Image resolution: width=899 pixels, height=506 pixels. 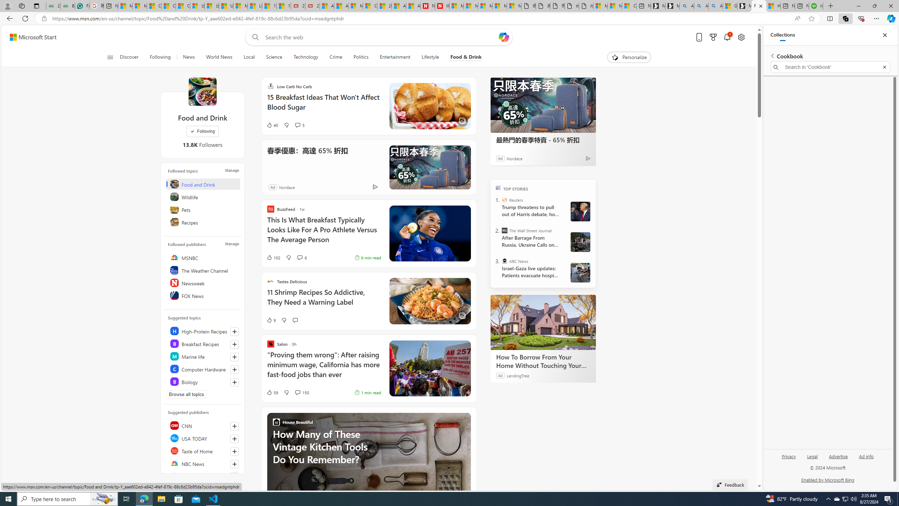 I want to click on The Weather Channel, so click(x=203, y=270).